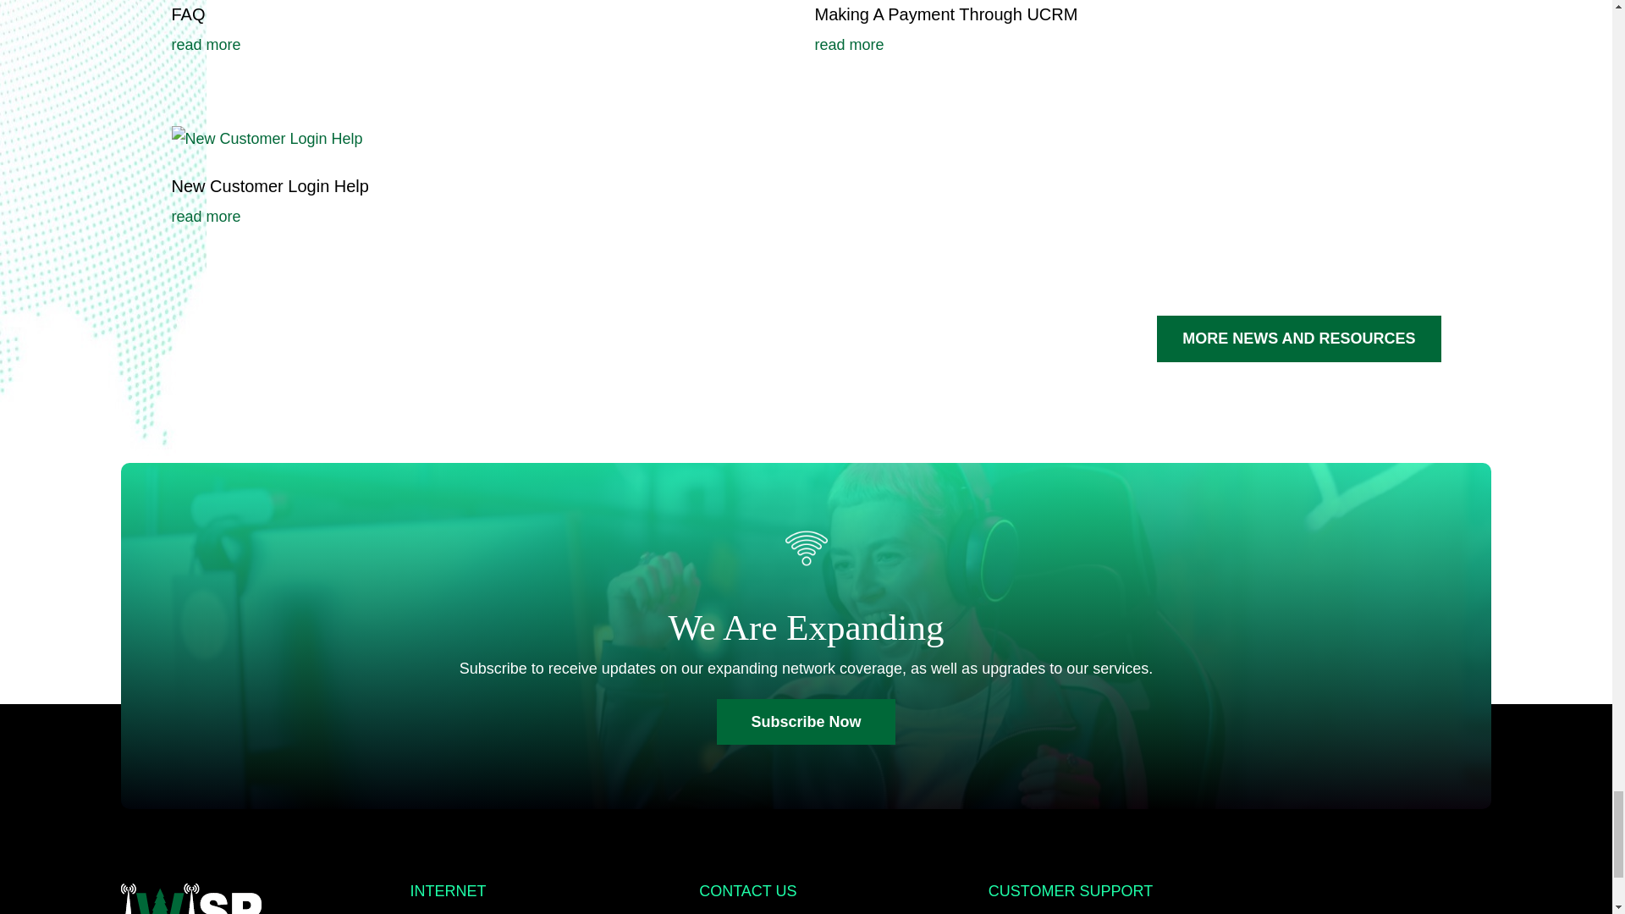 The height and width of the screenshot is (914, 1625). I want to click on read more, so click(1126, 45).